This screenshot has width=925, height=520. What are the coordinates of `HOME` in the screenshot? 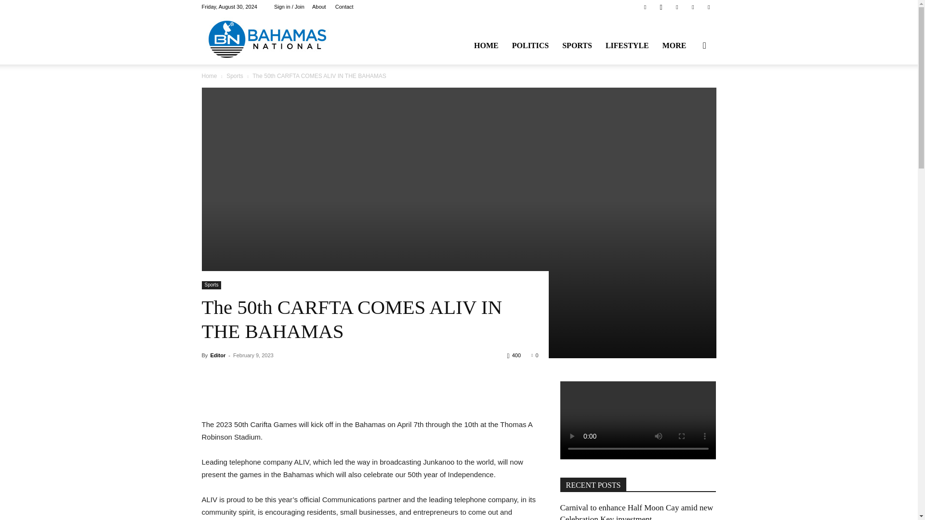 It's located at (486, 45).